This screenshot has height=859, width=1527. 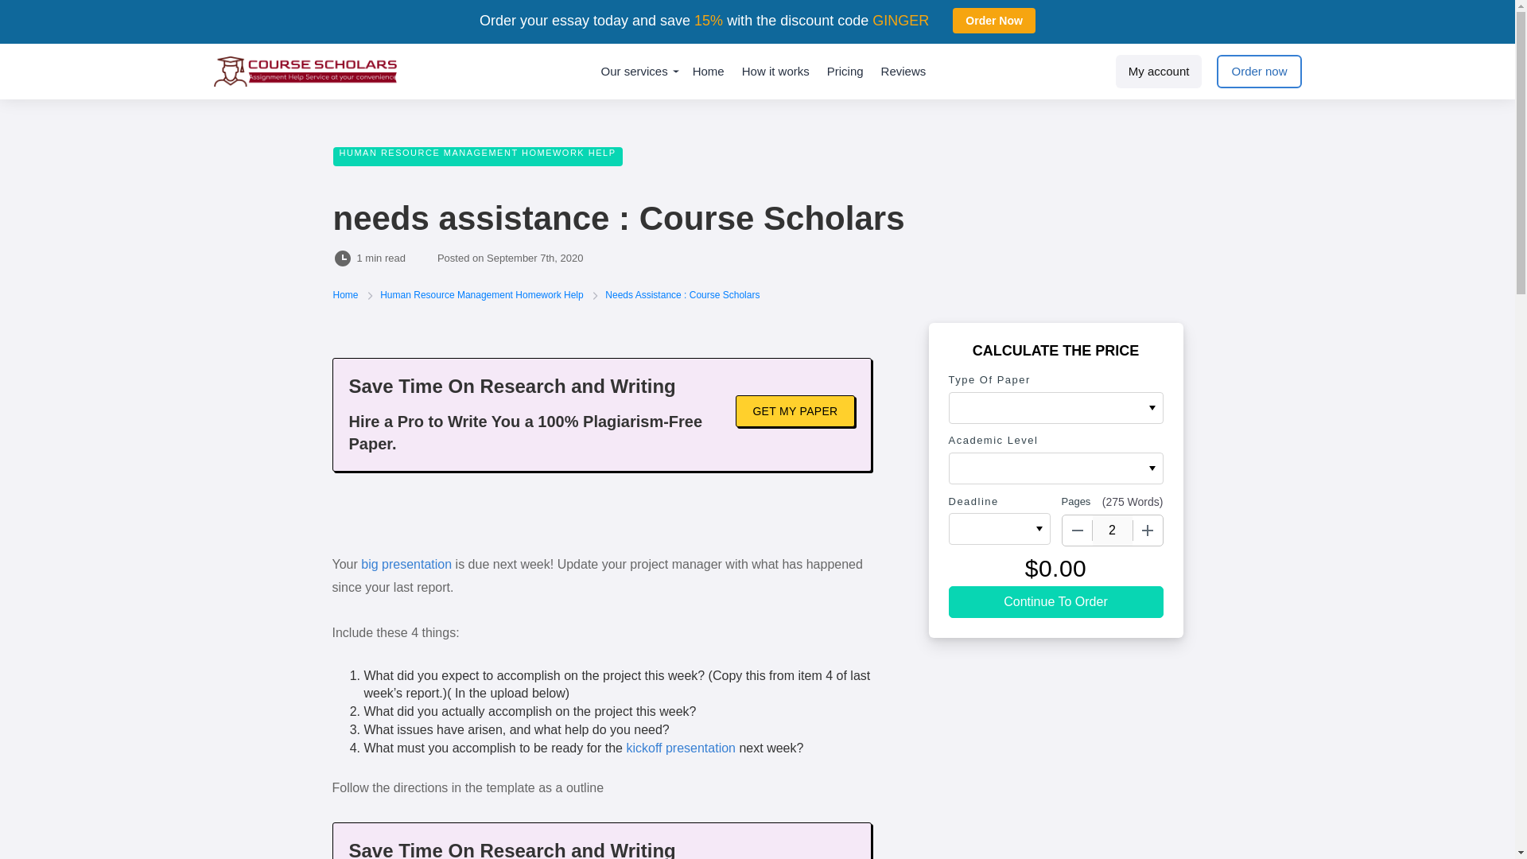 What do you see at coordinates (1113, 530) in the screenshot?
I see `2` at bounding box center [1113, 530].